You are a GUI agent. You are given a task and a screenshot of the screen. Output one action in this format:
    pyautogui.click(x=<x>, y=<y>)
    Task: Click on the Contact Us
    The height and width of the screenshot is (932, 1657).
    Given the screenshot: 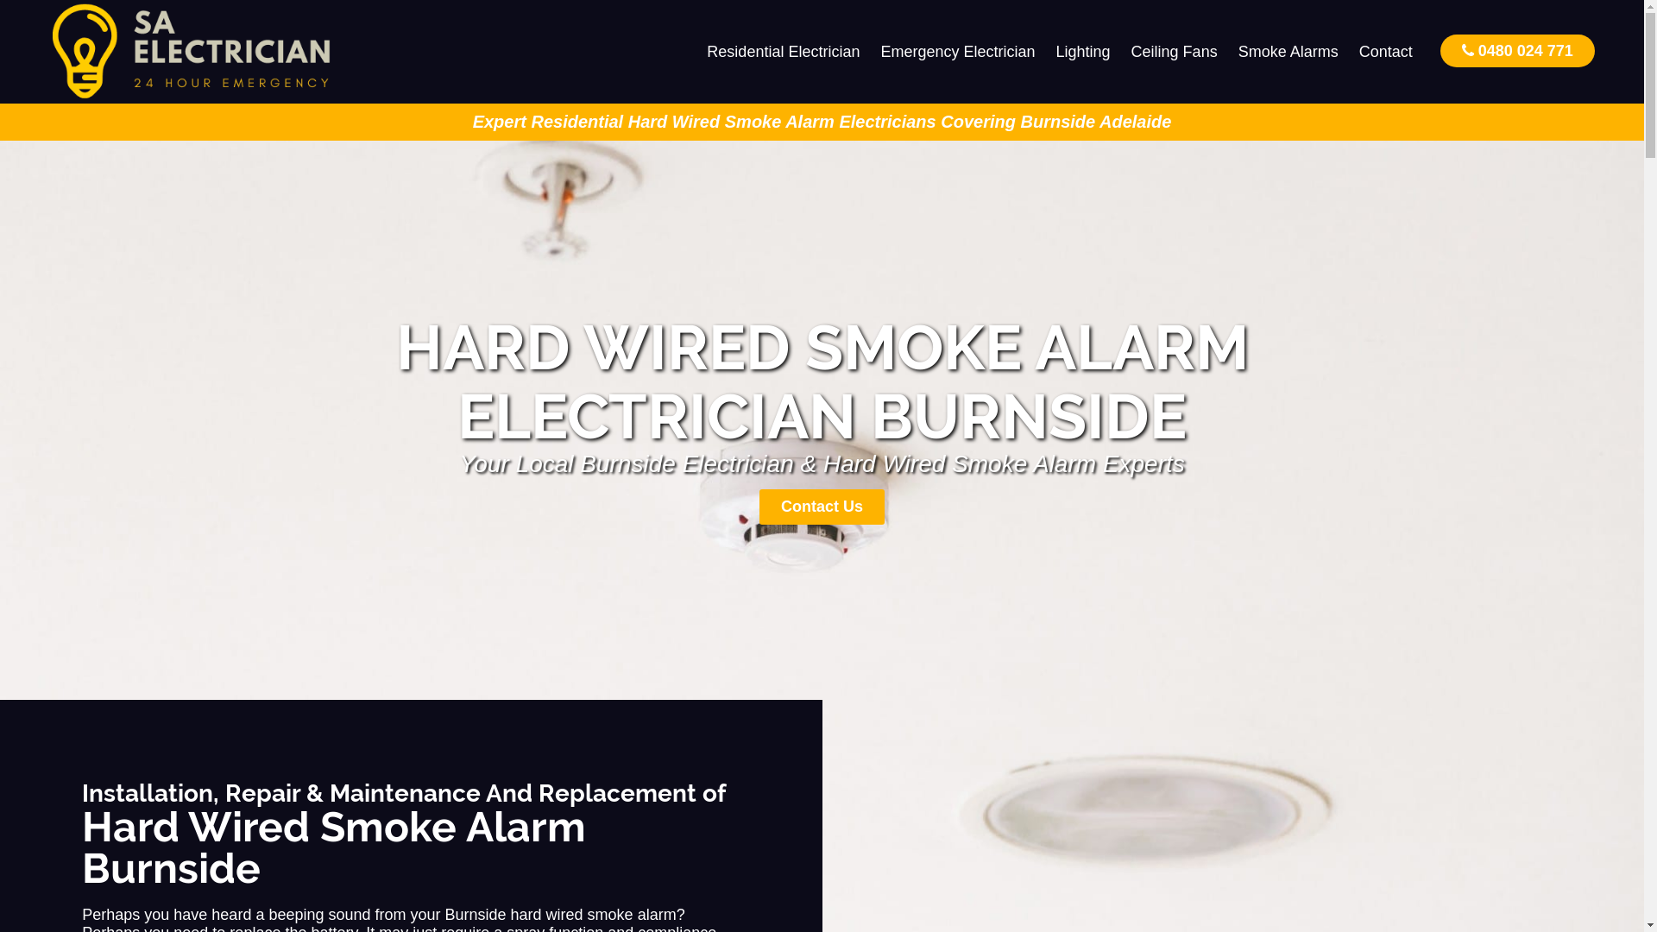 What is the action you would take?
    pyautogui.click(x=822, y=507)
    